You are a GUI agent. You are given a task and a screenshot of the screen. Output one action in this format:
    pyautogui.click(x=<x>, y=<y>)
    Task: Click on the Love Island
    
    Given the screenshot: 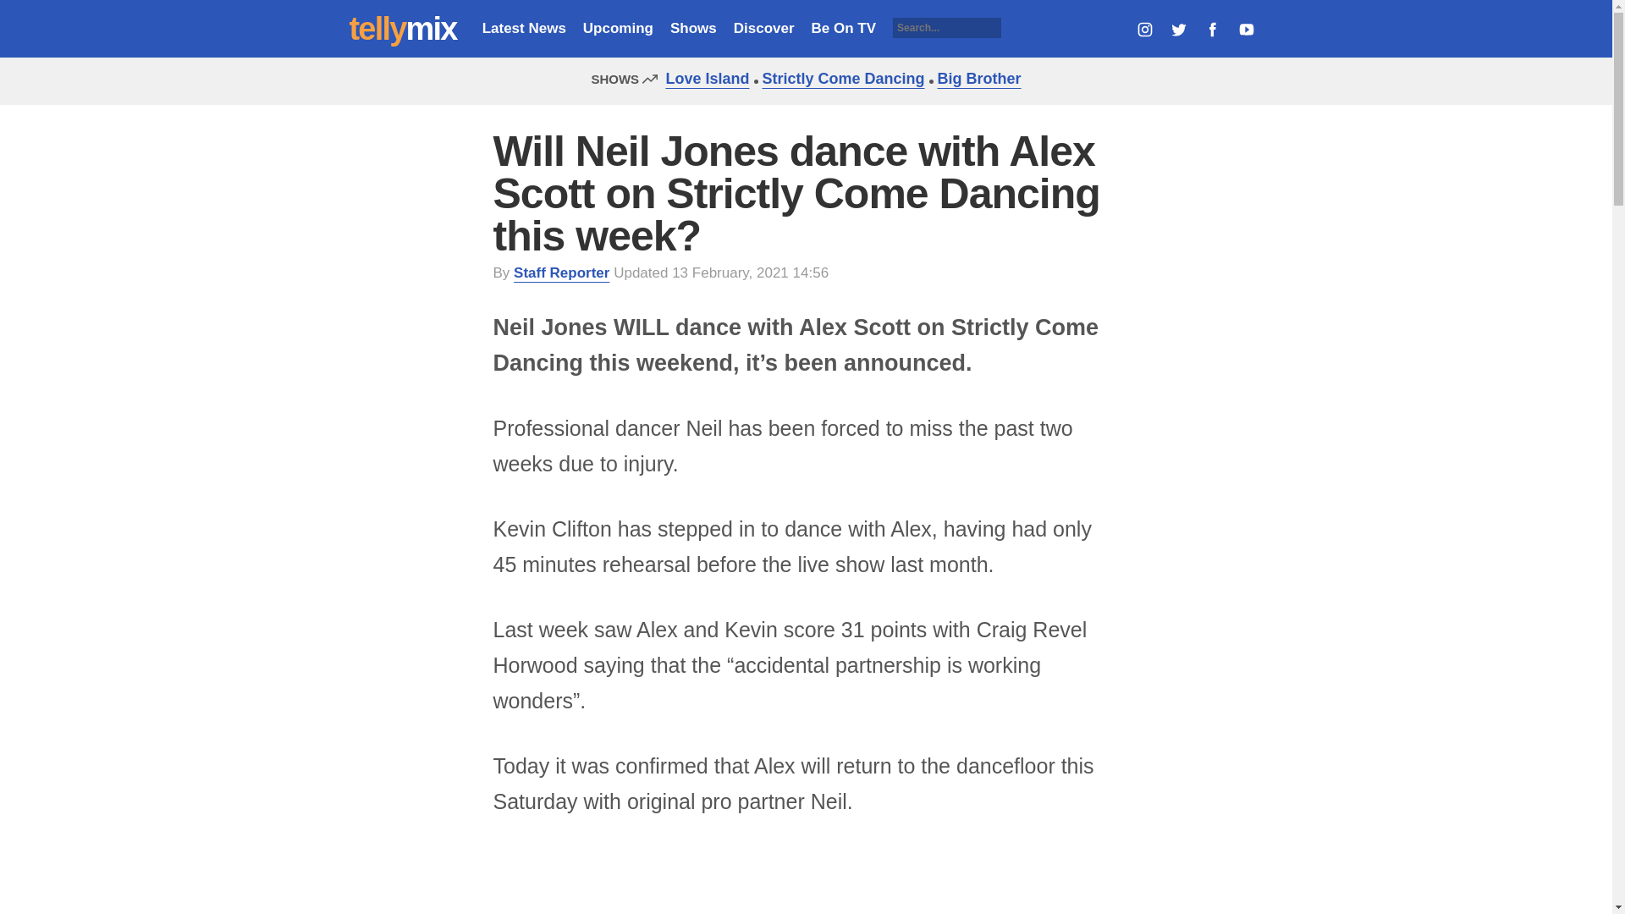 What is the action you would take?
    pyautogui.click(x=702, y=78)
    